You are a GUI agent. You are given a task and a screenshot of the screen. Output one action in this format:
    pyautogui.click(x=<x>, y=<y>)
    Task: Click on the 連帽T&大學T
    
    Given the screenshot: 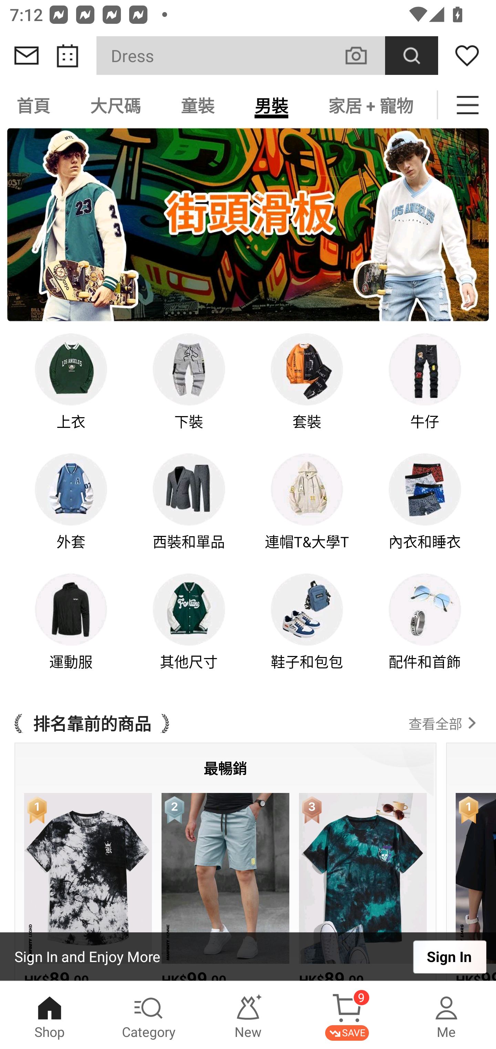 What is the action you would take?
    pyautogui.click(x=307, y=511)
    